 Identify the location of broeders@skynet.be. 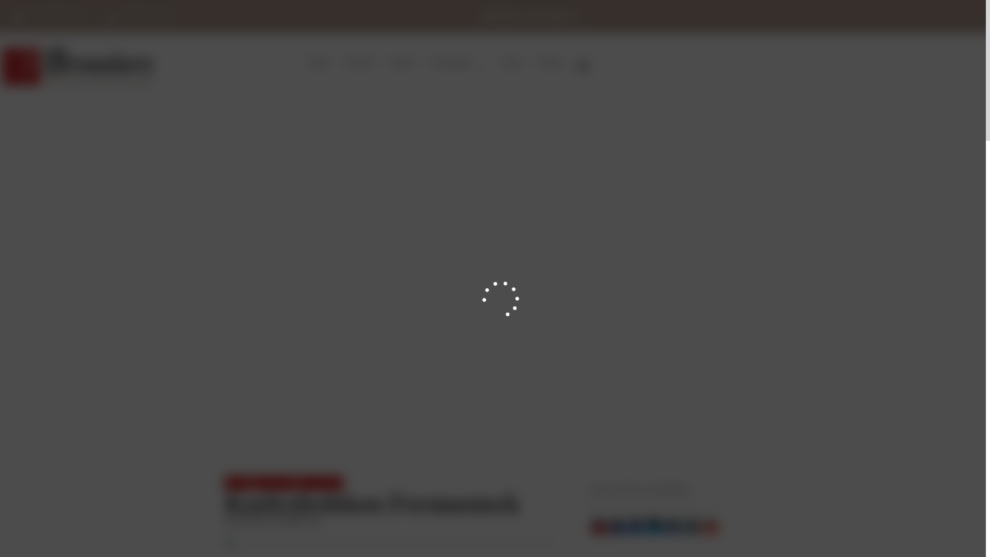
(49, 17).